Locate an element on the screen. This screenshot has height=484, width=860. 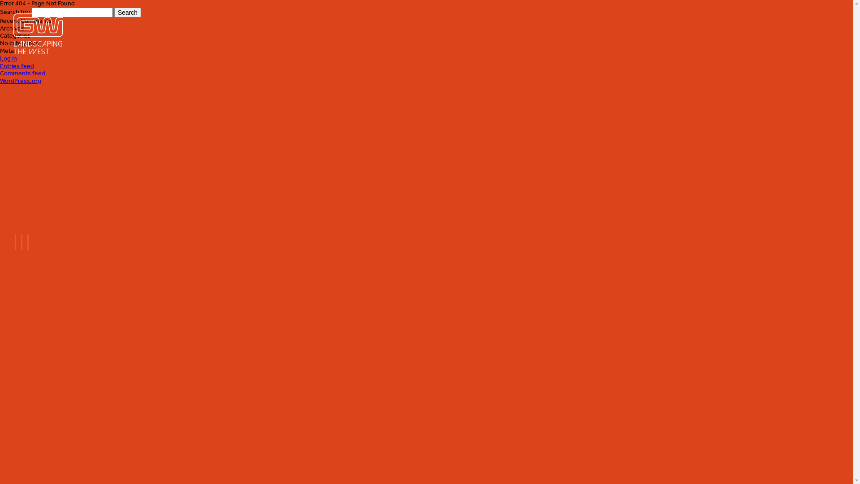
Search is located at coordinates (128, 13).